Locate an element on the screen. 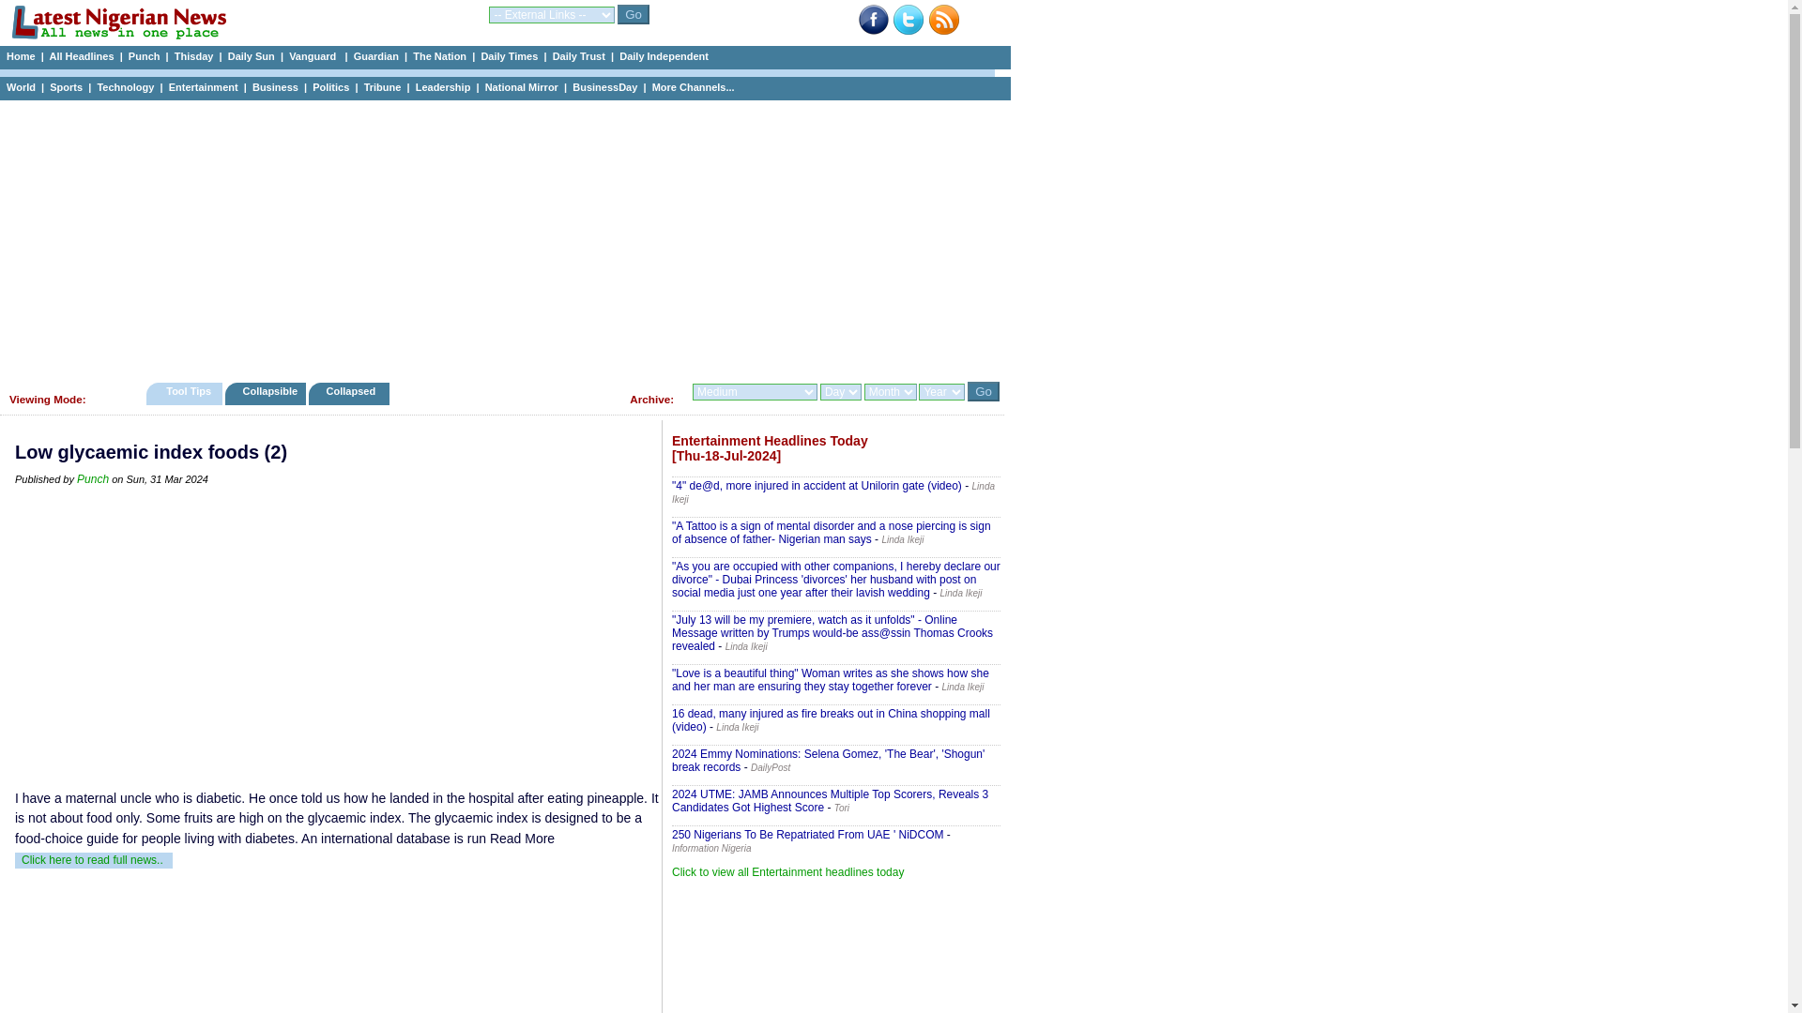 The image size is (1802, 1013). Politics is located at coordinates (330, 87).